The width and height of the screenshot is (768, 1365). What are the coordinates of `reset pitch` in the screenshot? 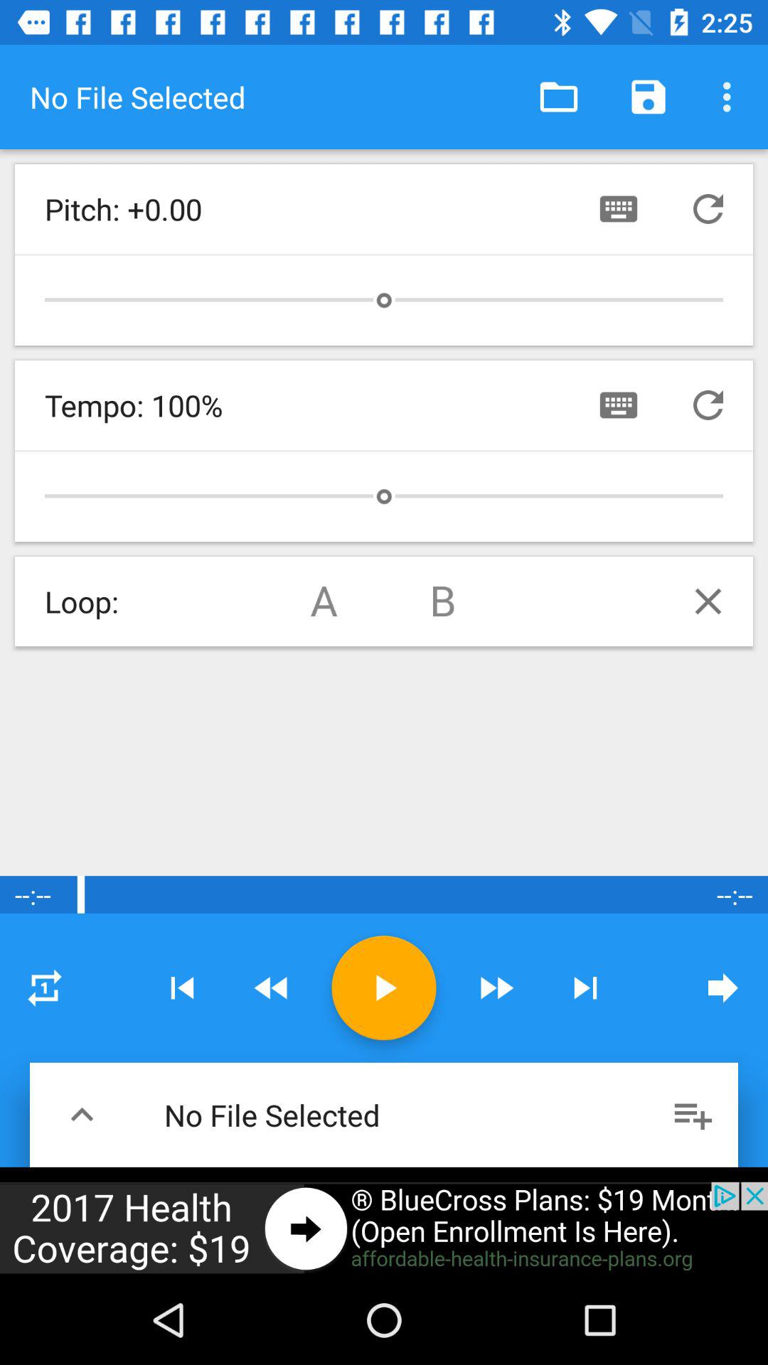 It's located at (708, 209).